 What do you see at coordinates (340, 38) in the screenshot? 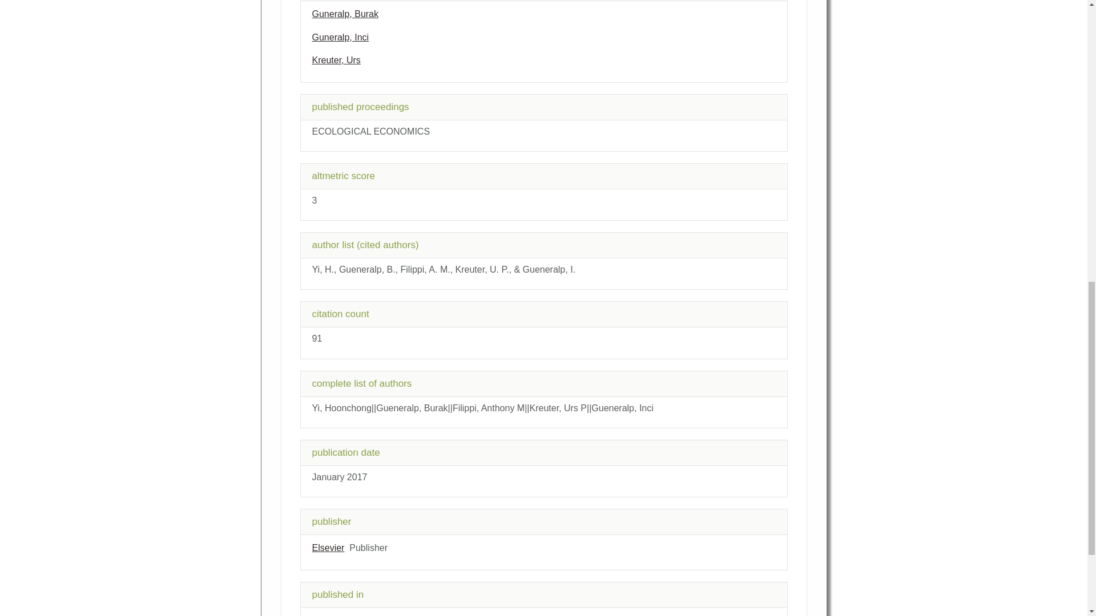
I see `Guneralp, Inci` at bounding box center [340, 38].